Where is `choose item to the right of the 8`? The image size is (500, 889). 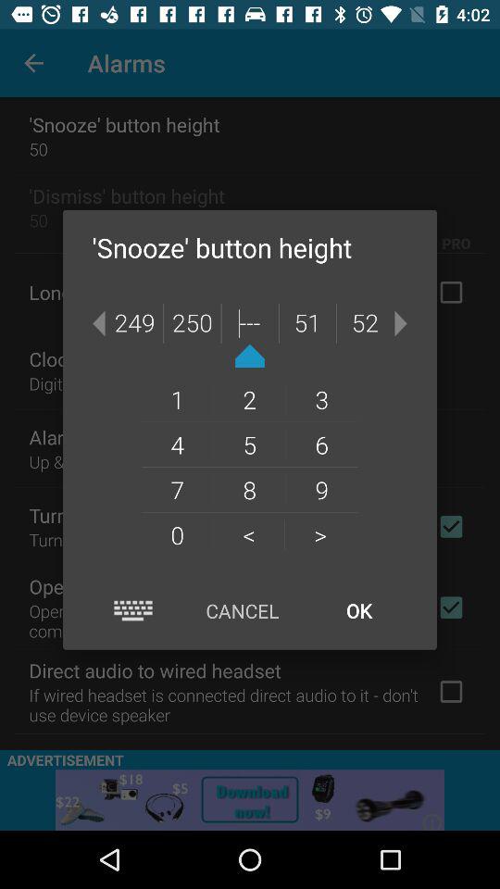 choose item to the right of the 8 is located at coordinates (320, 534).